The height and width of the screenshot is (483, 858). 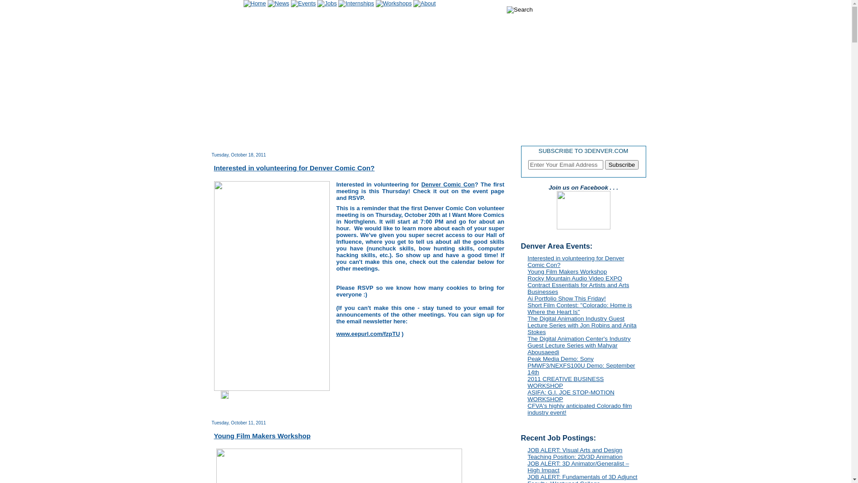 What do you see at coordinates (580, 309) in the screenshot?
I see `Short Film Contest: "Colorado: Home is Where the Heart Is"` at bounding box center [580, 309].